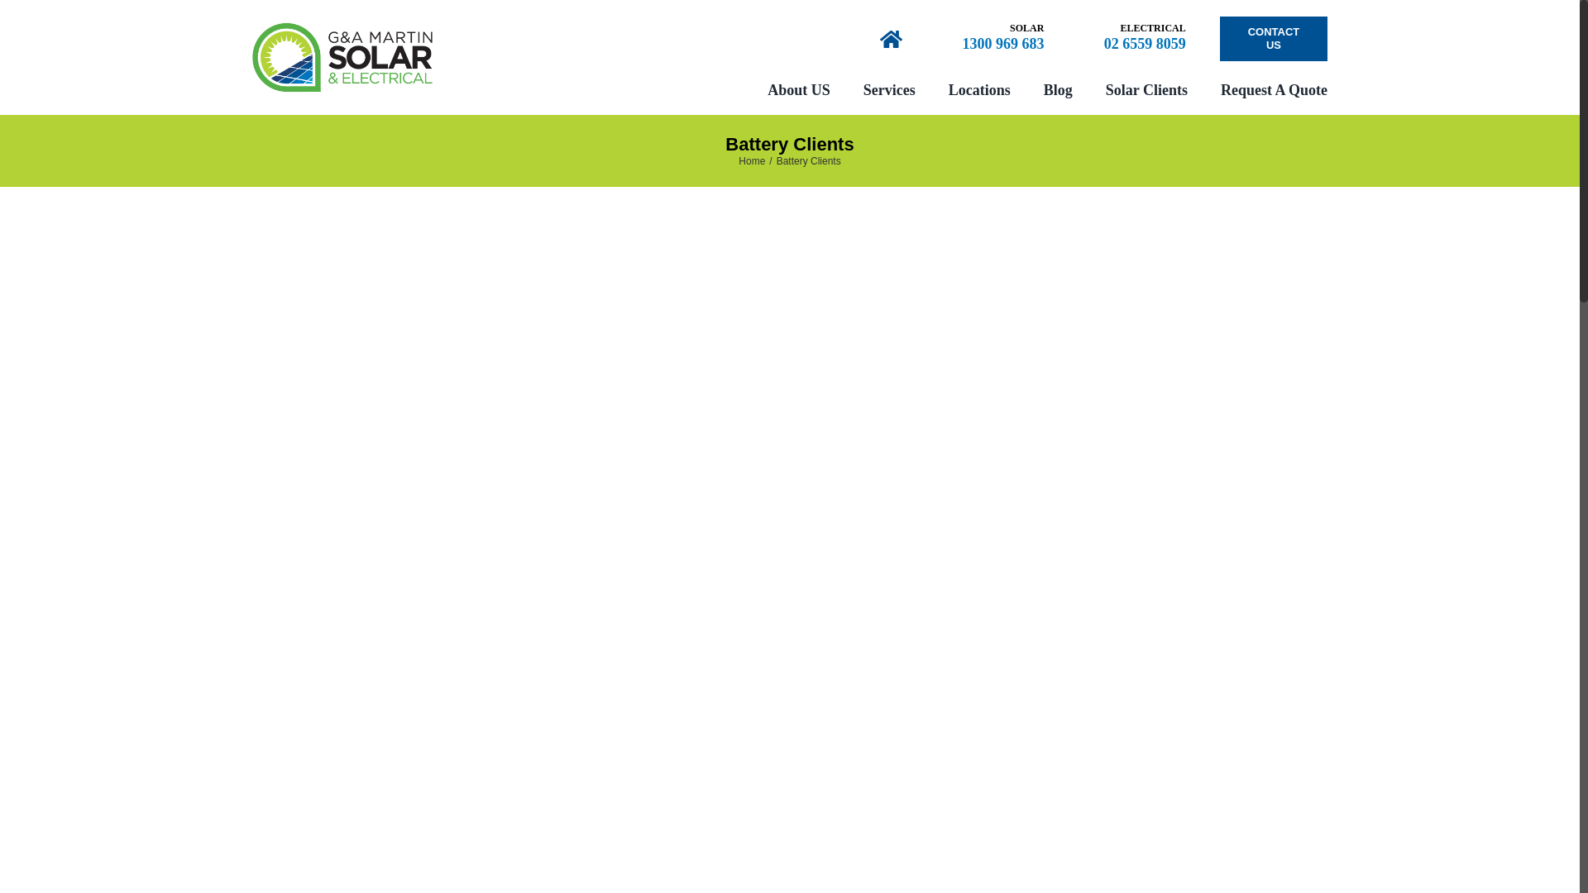 The height and width of the screenshot is (893, 1588). Describe the element at coordinates (1002, 45) in the screenshot. I see `1300 969 683` at that location.